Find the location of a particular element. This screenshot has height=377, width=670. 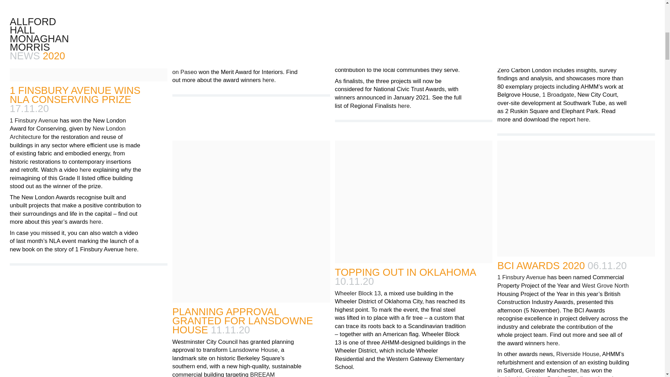

ZERO CARBON LONDON is located at coordinates (557, 8).